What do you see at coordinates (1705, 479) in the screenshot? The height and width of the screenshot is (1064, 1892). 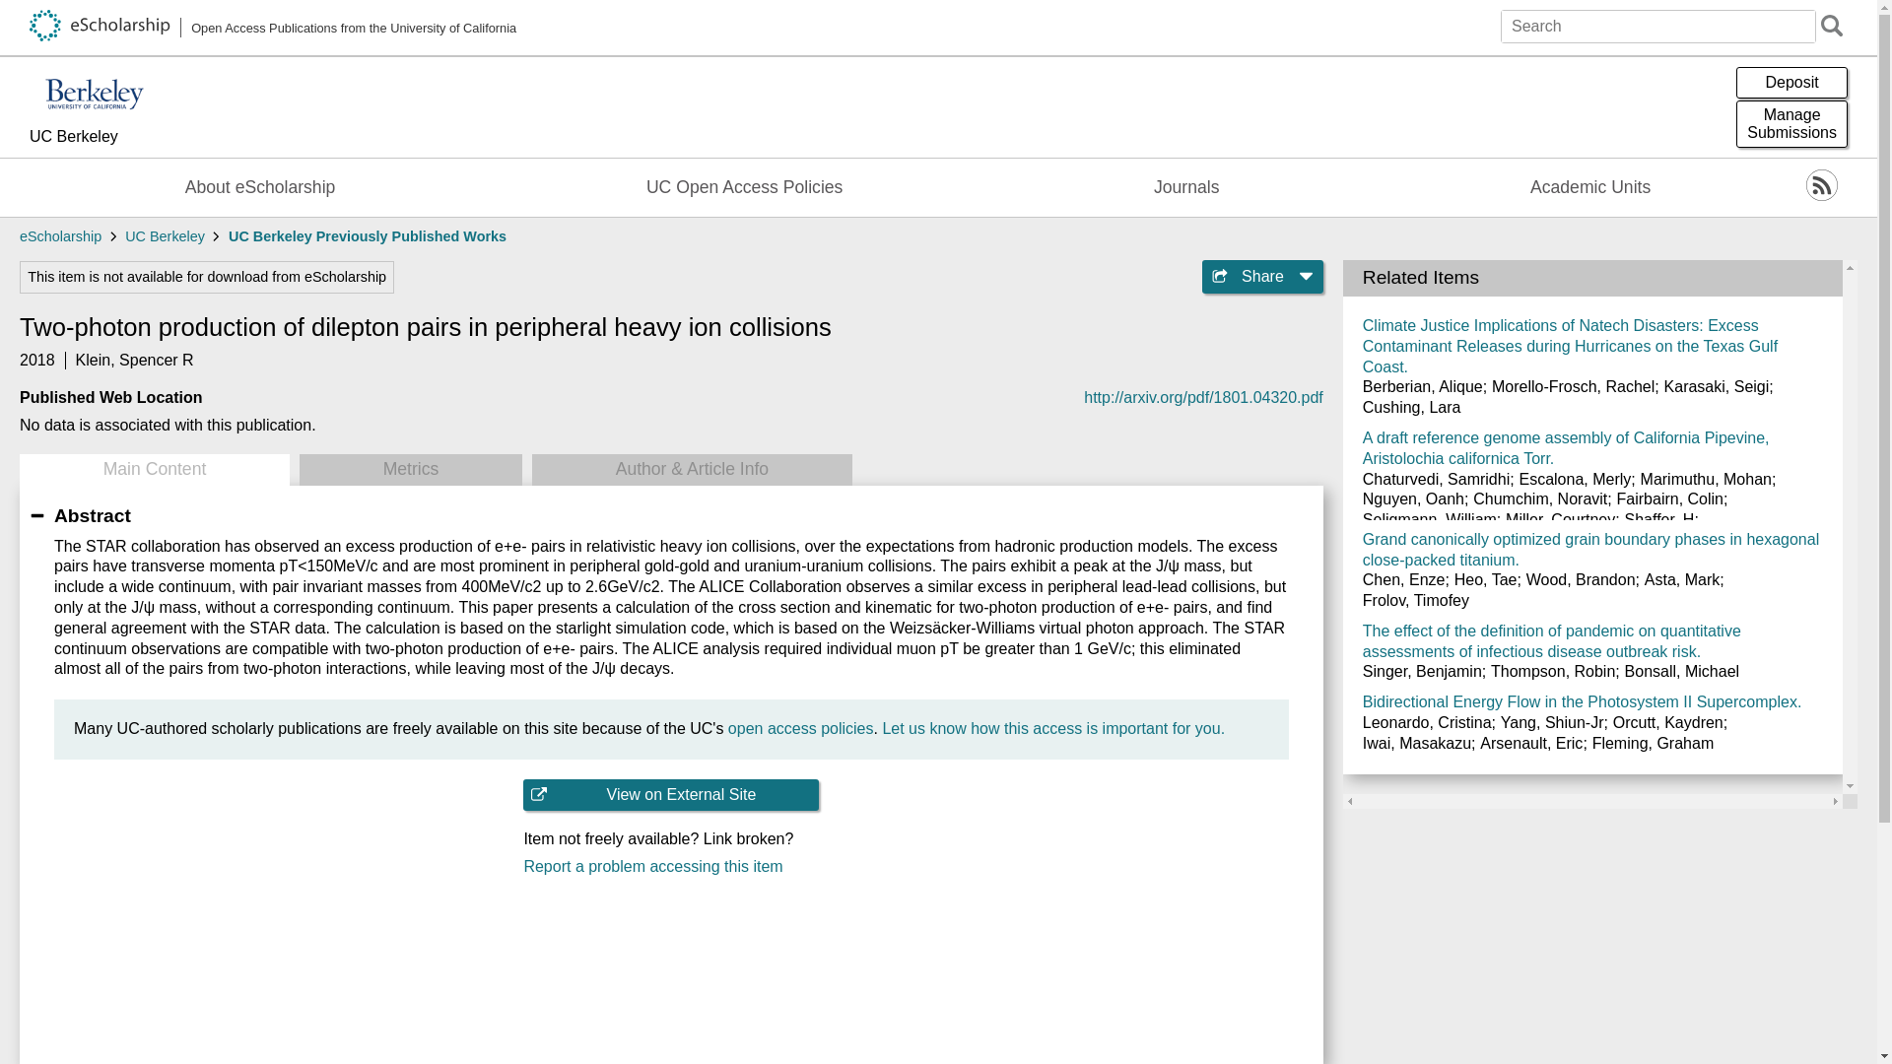 I see `Berberian, Alique` at bounding box center [1705, 479].